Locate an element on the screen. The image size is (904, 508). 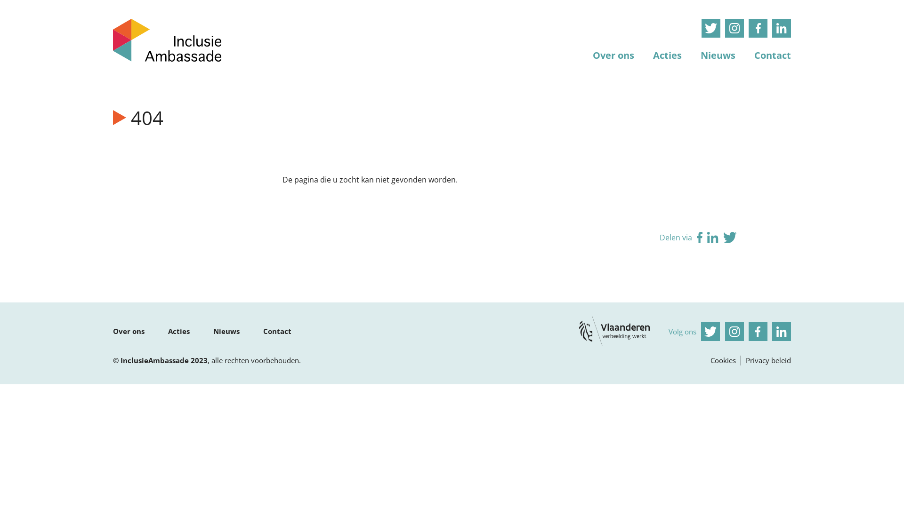
Privacy beleid is located at coordinates (768, 360).